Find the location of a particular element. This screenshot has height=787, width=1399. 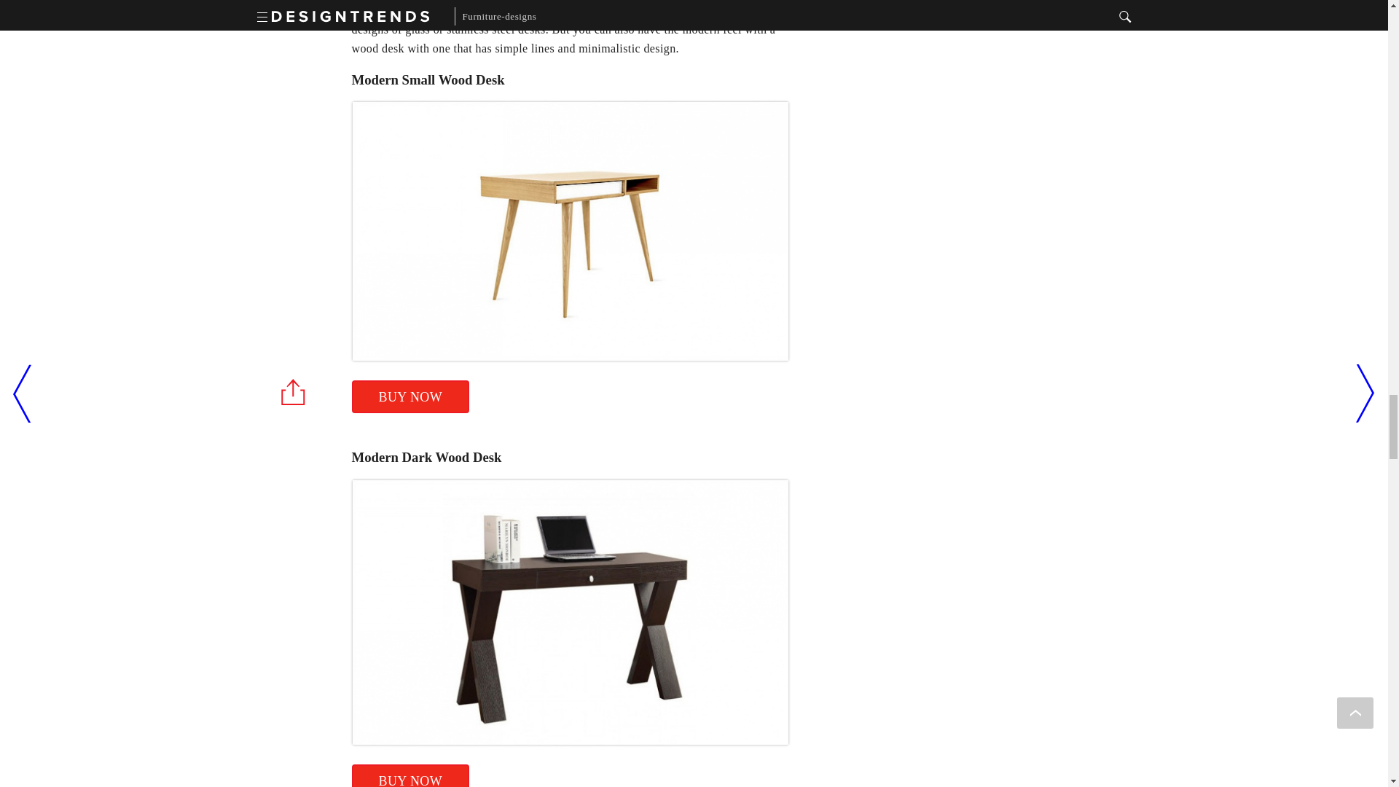

BUY NOW is located at coordinates (409, 775).